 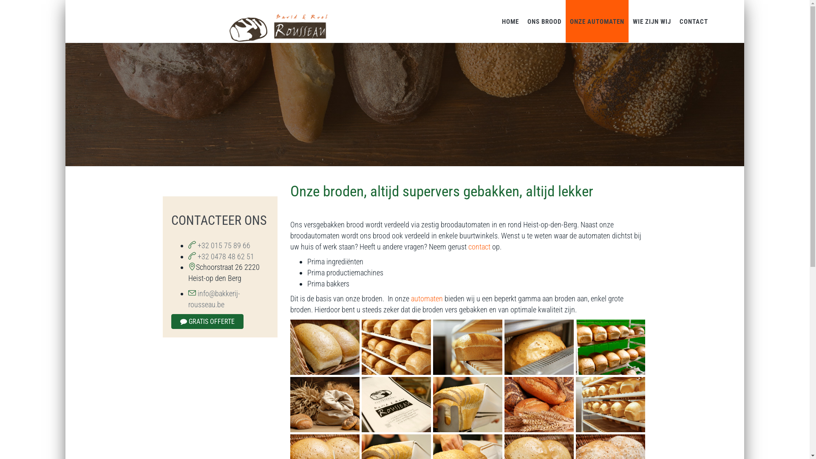 I want to click on contact, so click(x=479, y=246).